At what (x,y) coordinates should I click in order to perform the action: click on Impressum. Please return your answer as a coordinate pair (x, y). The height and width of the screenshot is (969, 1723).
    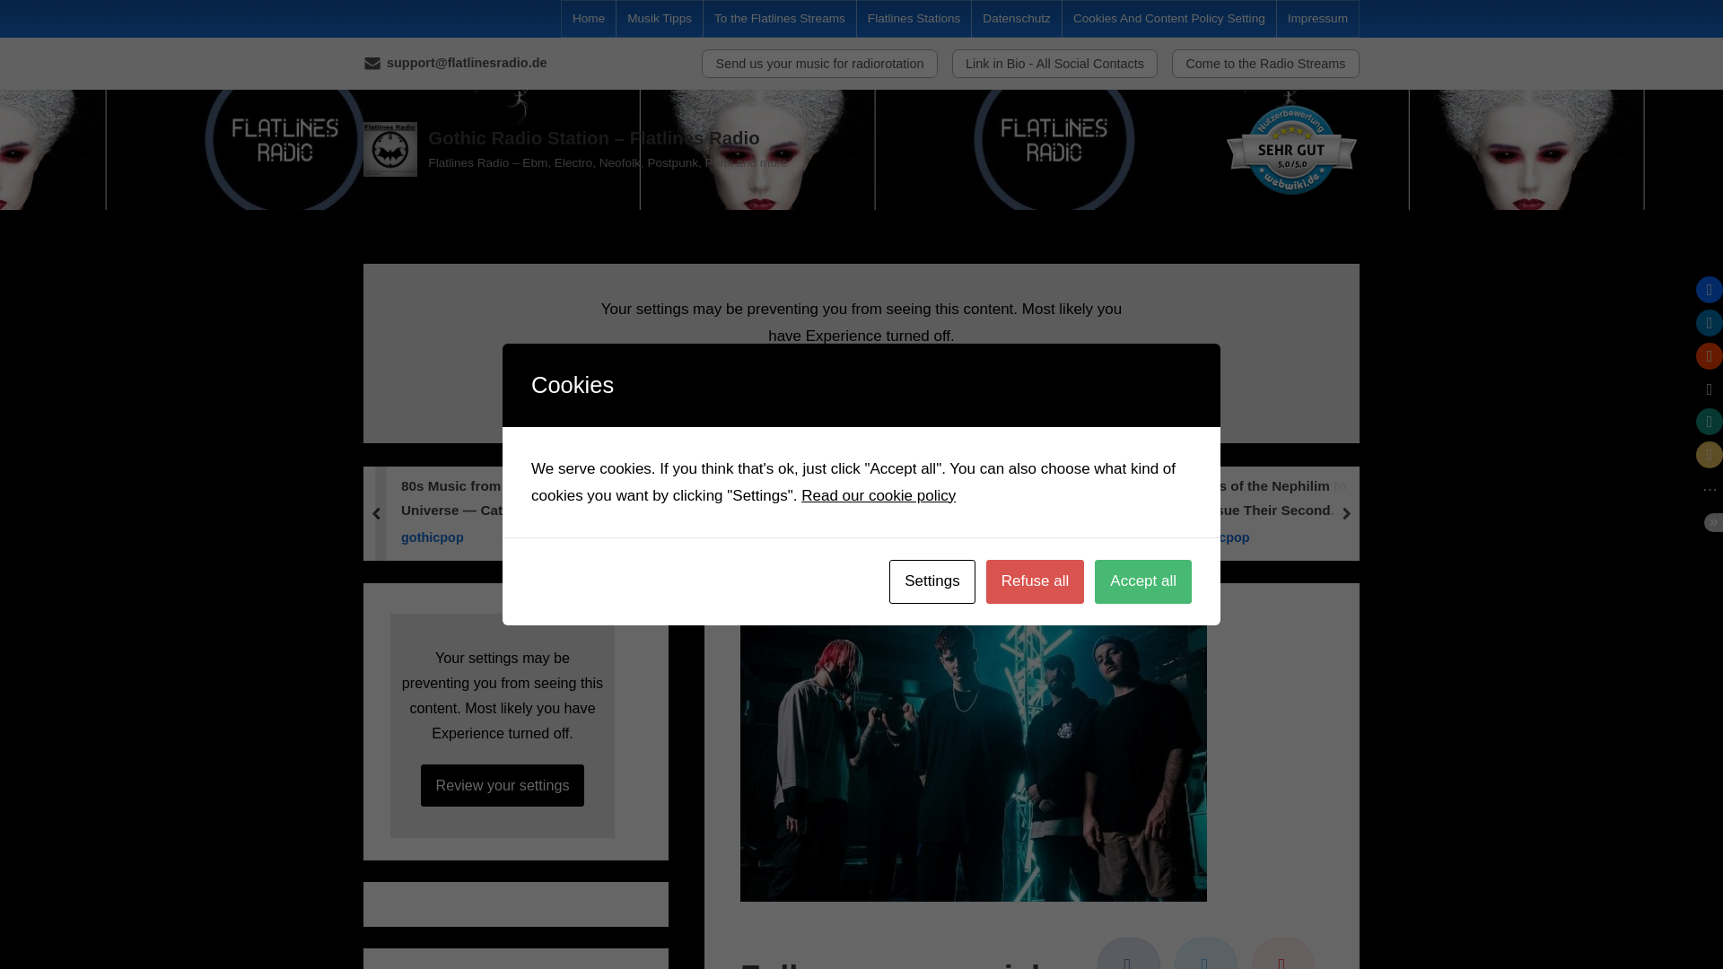
    Looking at the image, I should click on (1317, 19).